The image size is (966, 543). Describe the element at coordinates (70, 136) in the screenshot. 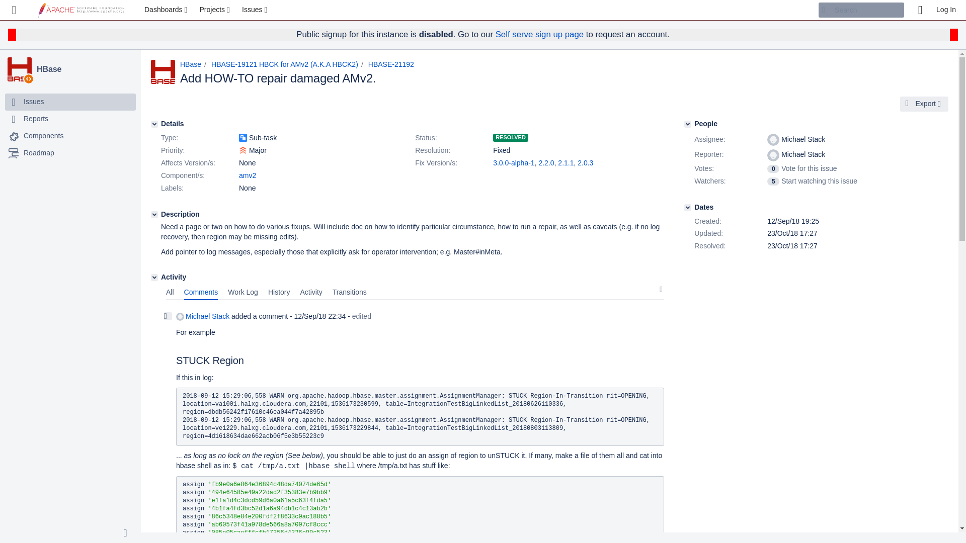

I see `Components` at that location.